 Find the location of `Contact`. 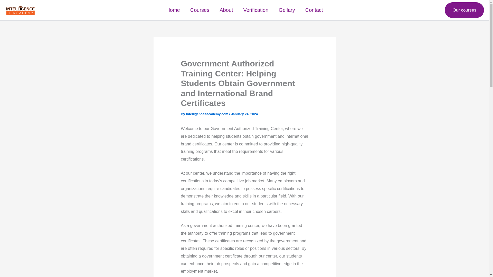

Contact is located at coordinates (314, 10).